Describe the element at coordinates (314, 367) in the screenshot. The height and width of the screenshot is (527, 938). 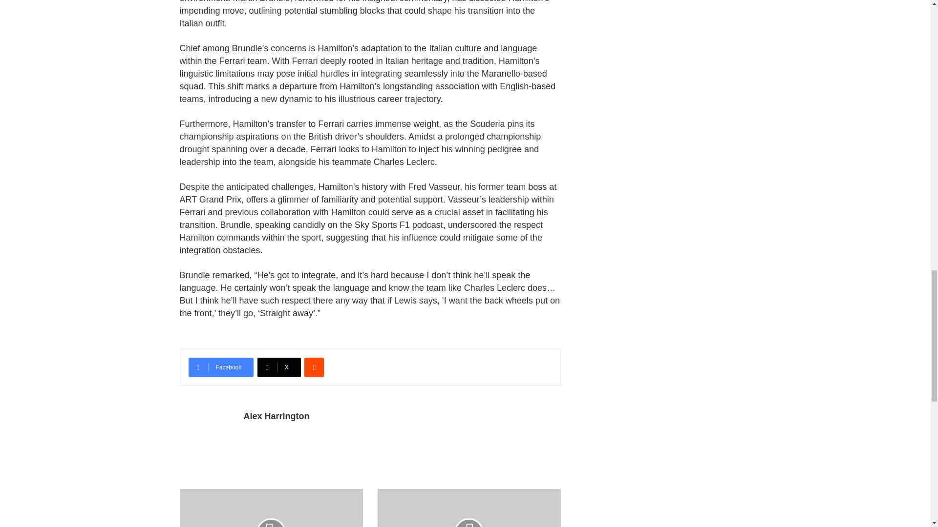
I see `Reddit` at that location.